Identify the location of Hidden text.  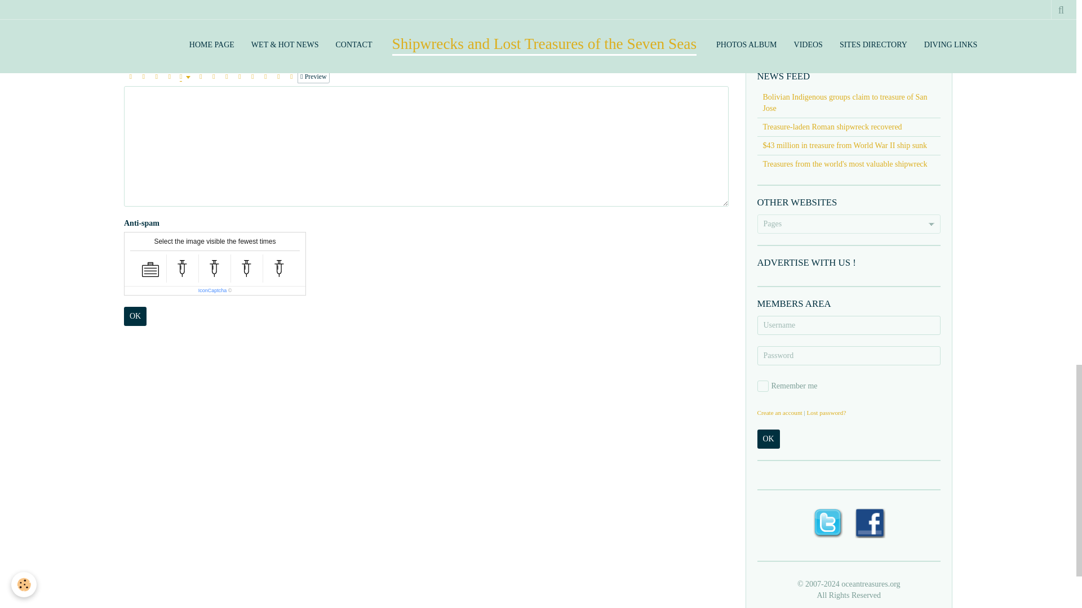
(239, 77).